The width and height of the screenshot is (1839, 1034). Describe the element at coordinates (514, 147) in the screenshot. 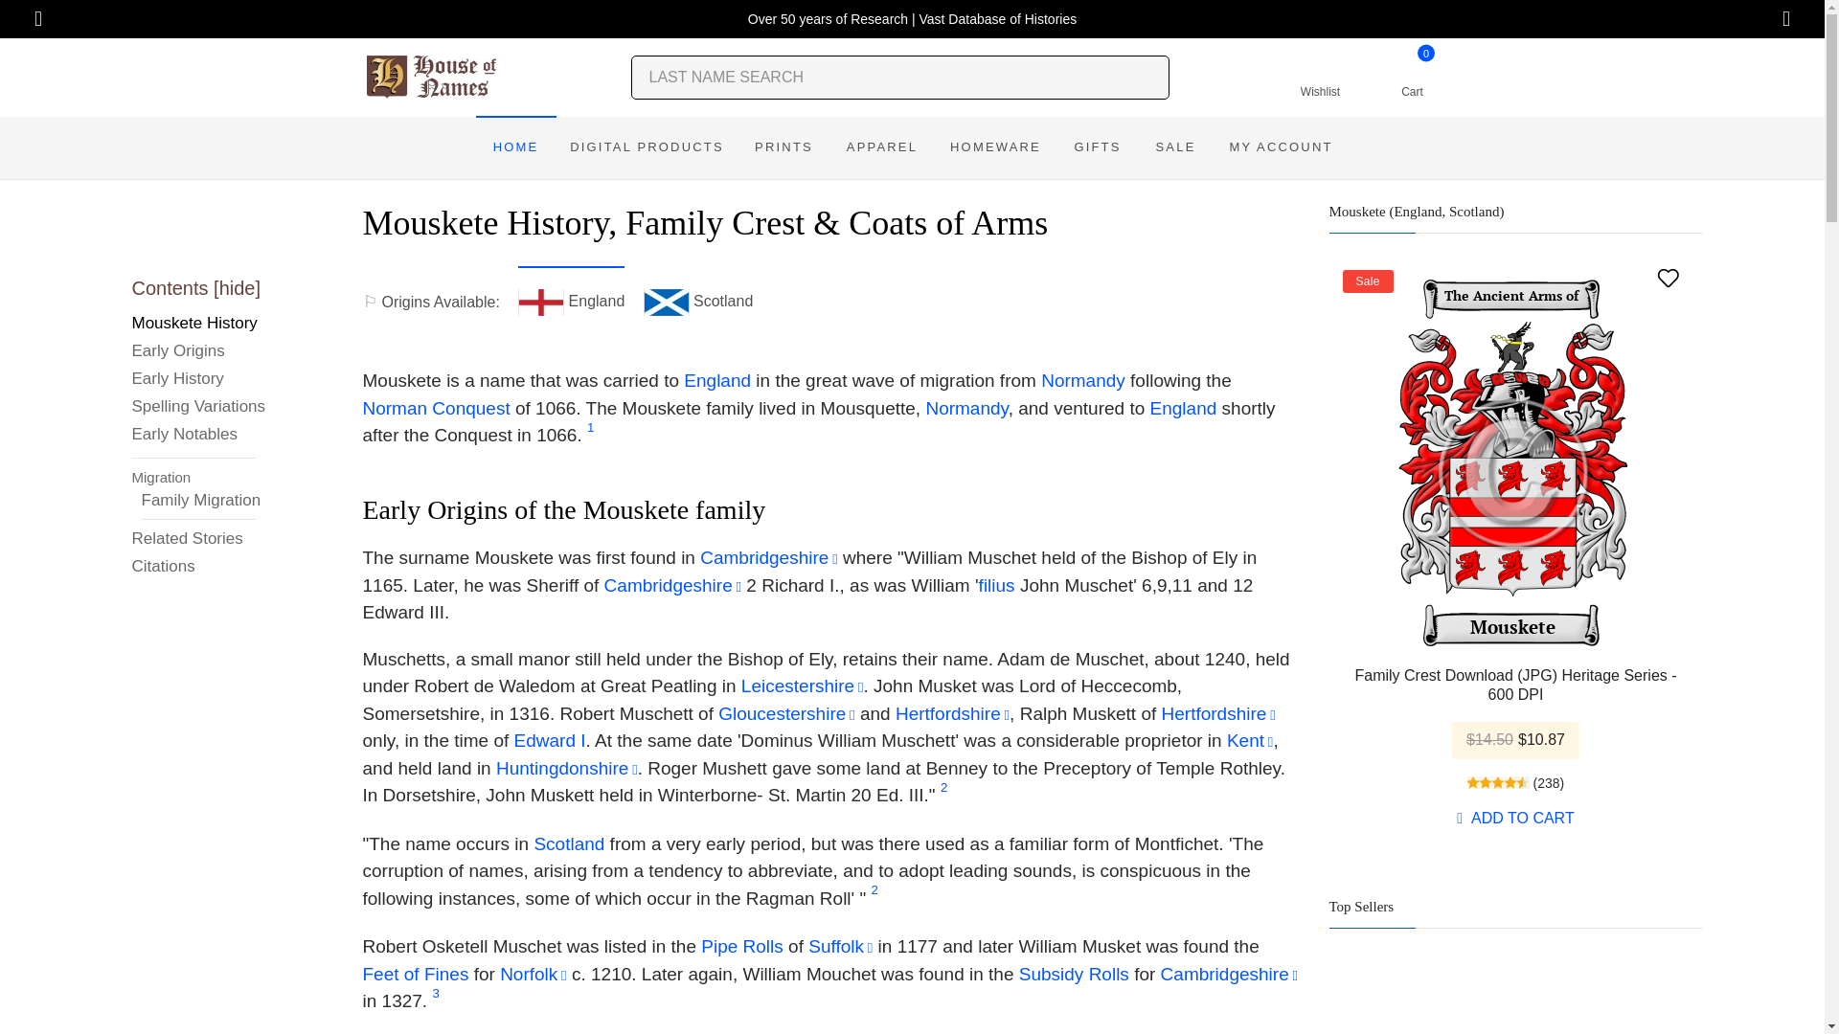

I see `HOMEWARE` at that location.